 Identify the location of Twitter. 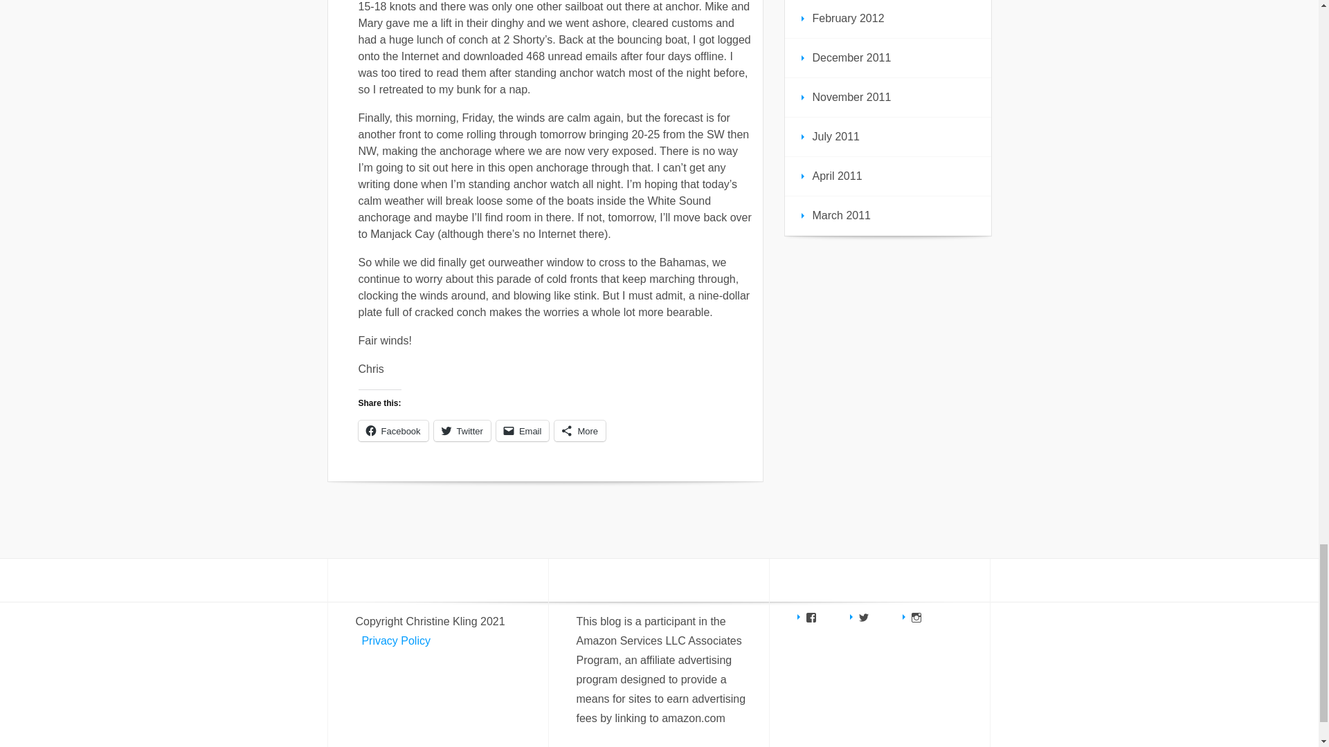
(462, 431).